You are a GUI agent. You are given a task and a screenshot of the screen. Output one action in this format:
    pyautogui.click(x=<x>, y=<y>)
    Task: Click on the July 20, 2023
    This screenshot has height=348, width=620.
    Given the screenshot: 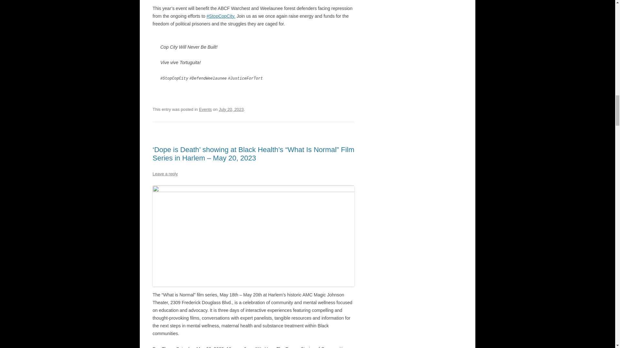 What is the action you would take?
    pyautogui.click(x=231, y=109)
    